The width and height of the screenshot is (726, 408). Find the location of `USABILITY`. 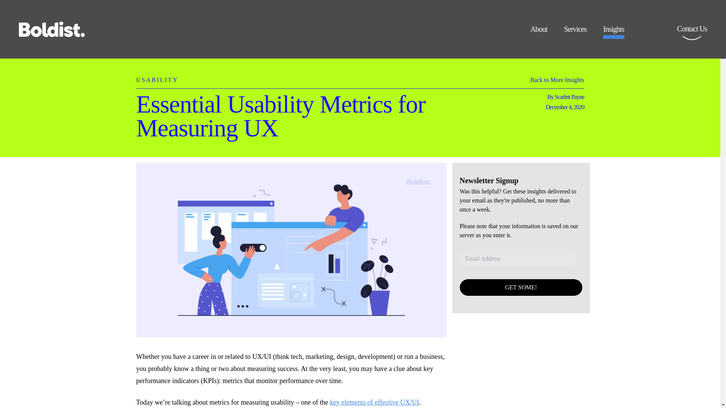

USABILITY is located at coordinates (157, 76).